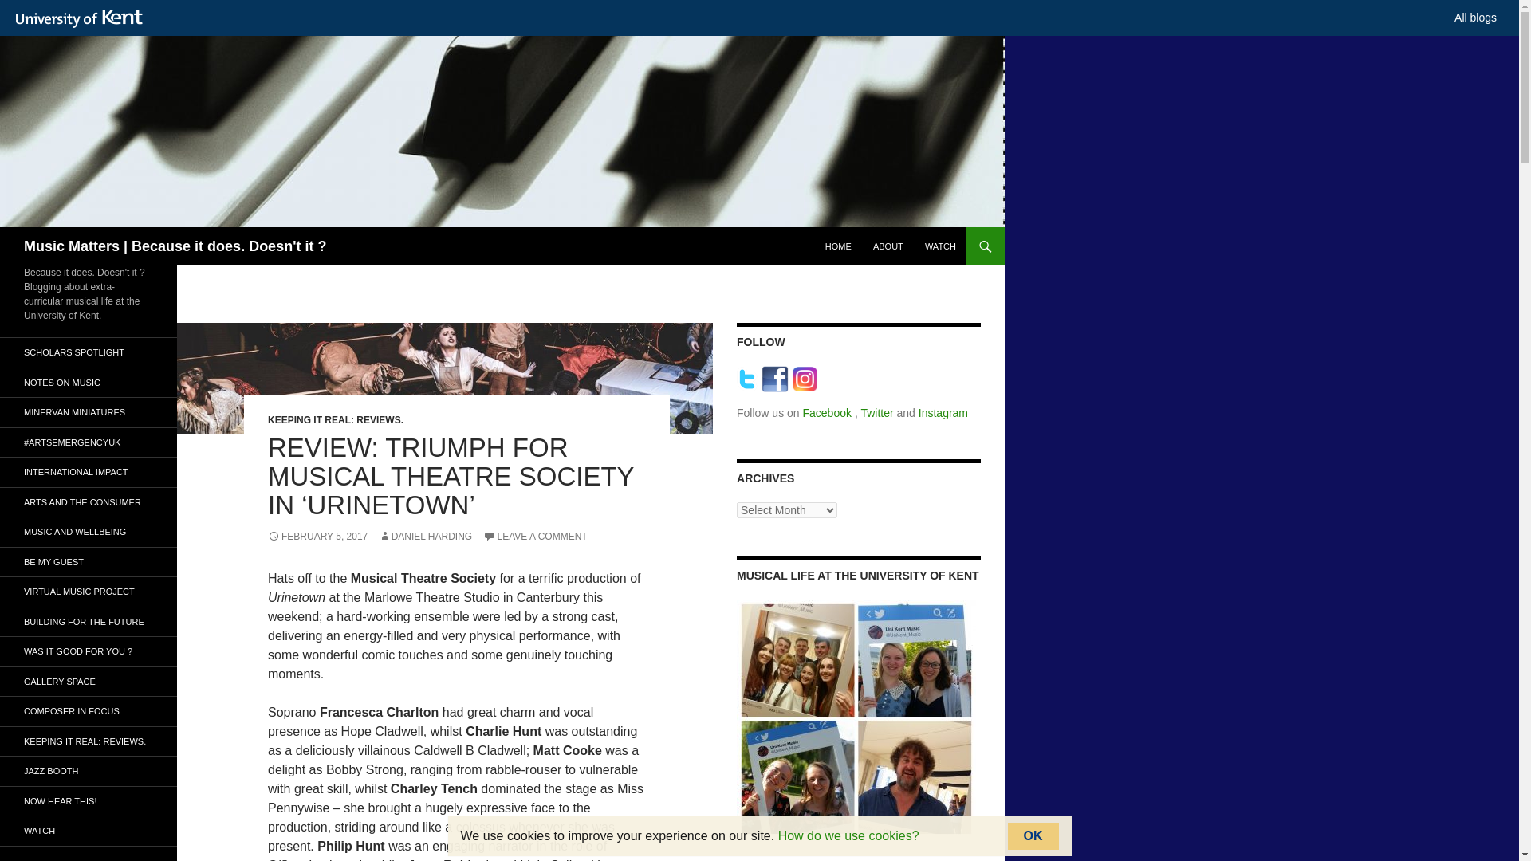 The width and height of the screenshot is (1531, 861). I want to click on OK, so click(1033, 835).